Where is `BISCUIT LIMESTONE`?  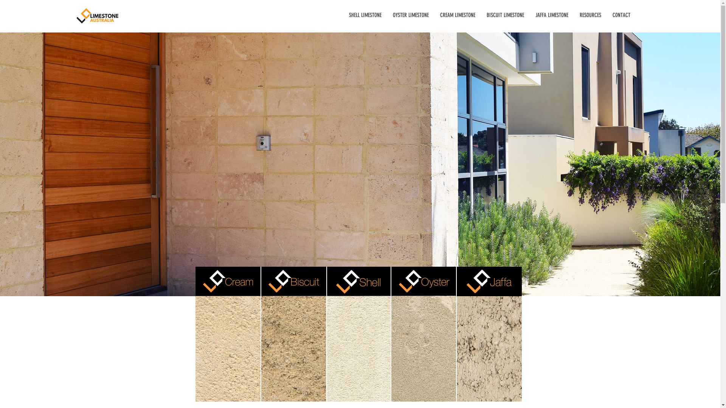
BISCUIT LIMESTONE is located at coordinates (505, 15).